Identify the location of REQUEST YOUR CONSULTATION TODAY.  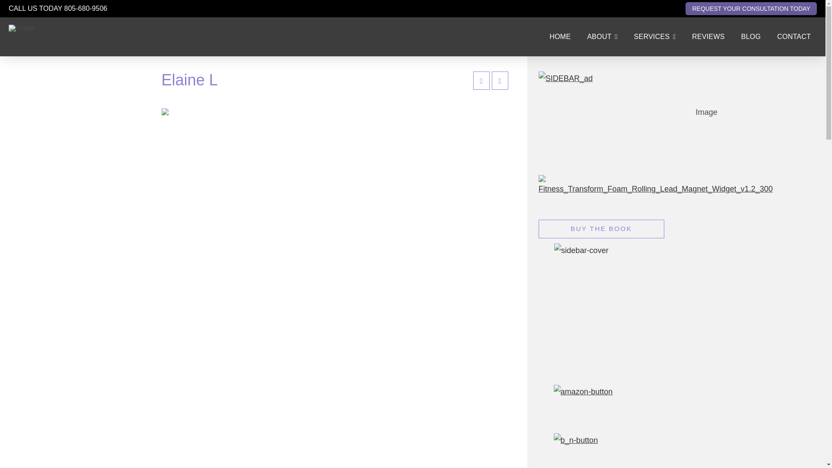
(751, 9).